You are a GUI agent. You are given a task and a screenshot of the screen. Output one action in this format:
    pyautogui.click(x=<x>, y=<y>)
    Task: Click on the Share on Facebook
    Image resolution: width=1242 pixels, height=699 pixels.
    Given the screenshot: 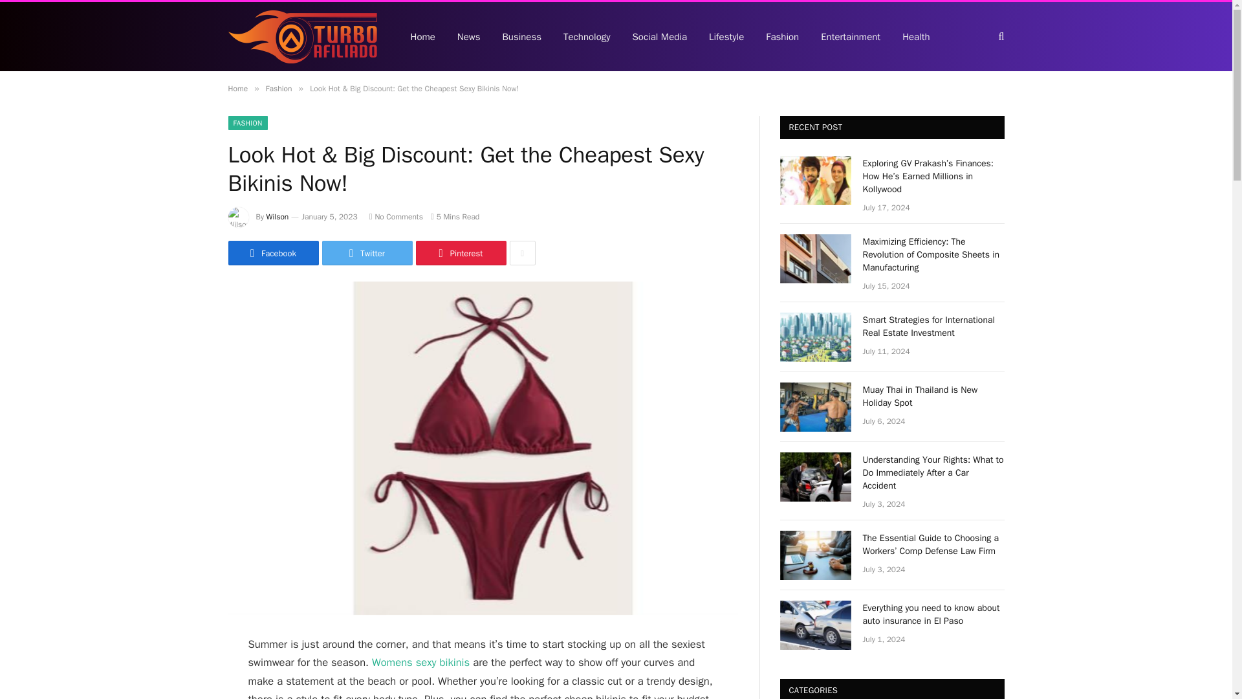 What is the action you would take?
    pyautogui.click(x=272, y=252)
    